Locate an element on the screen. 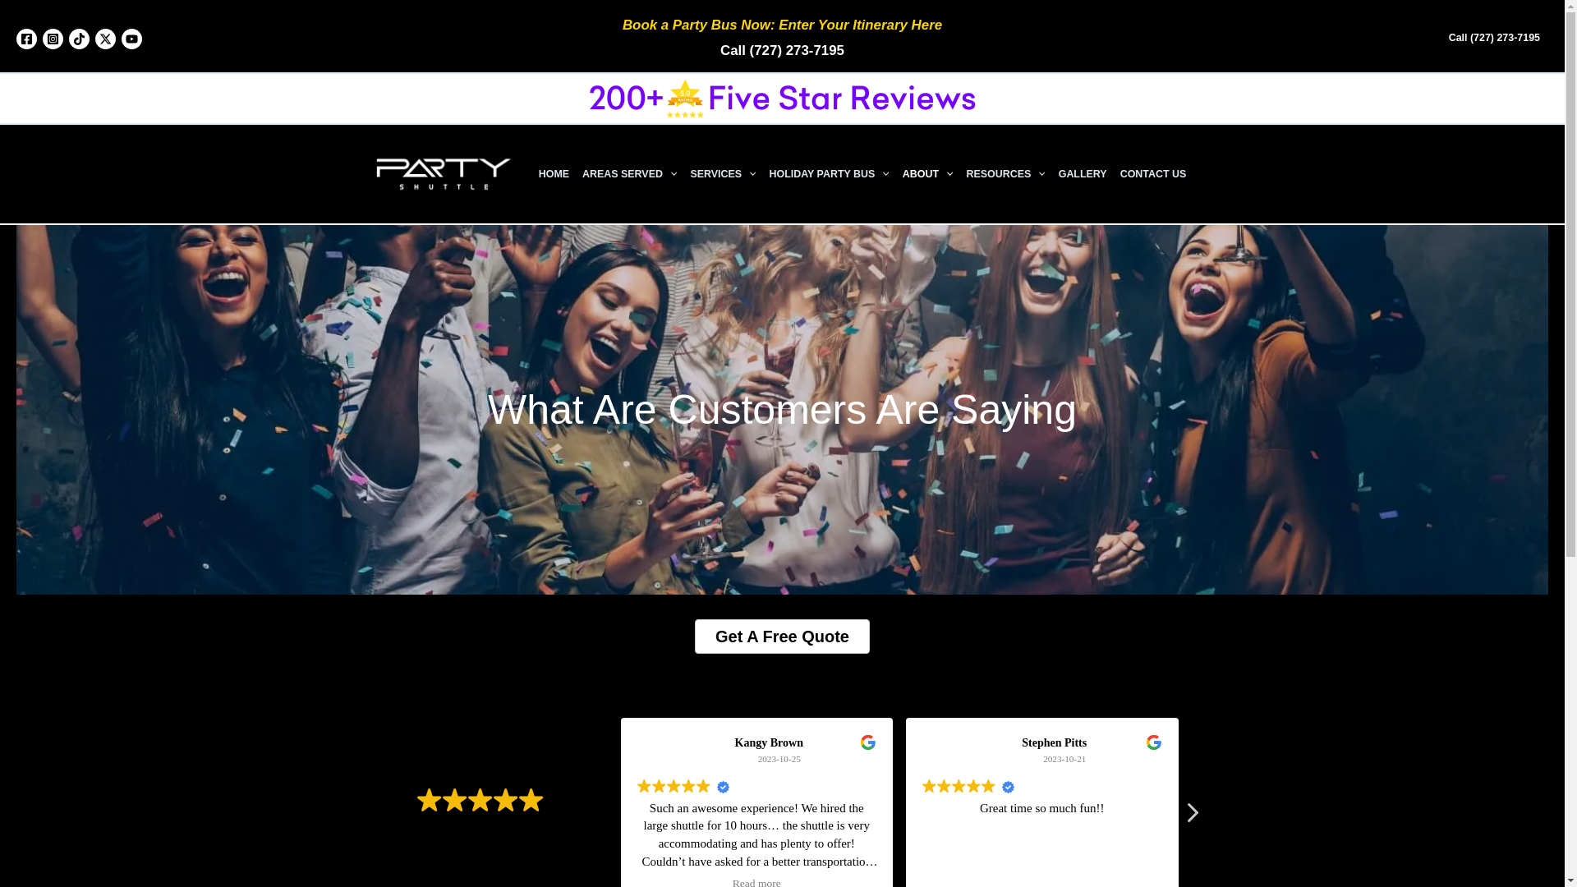 The image size is (1577, 887). Book a Party Bus Now: Enter Your Itinerary Here is located at coordinates (782, 25).